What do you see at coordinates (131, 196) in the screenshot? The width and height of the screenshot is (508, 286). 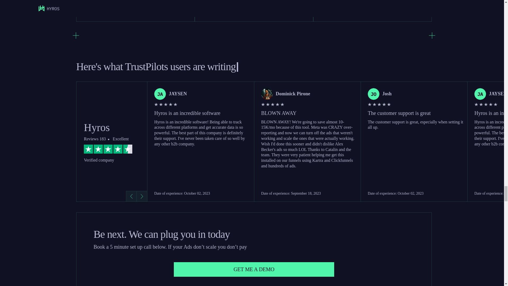 I see `Previous` at bounding box center [131, 196].